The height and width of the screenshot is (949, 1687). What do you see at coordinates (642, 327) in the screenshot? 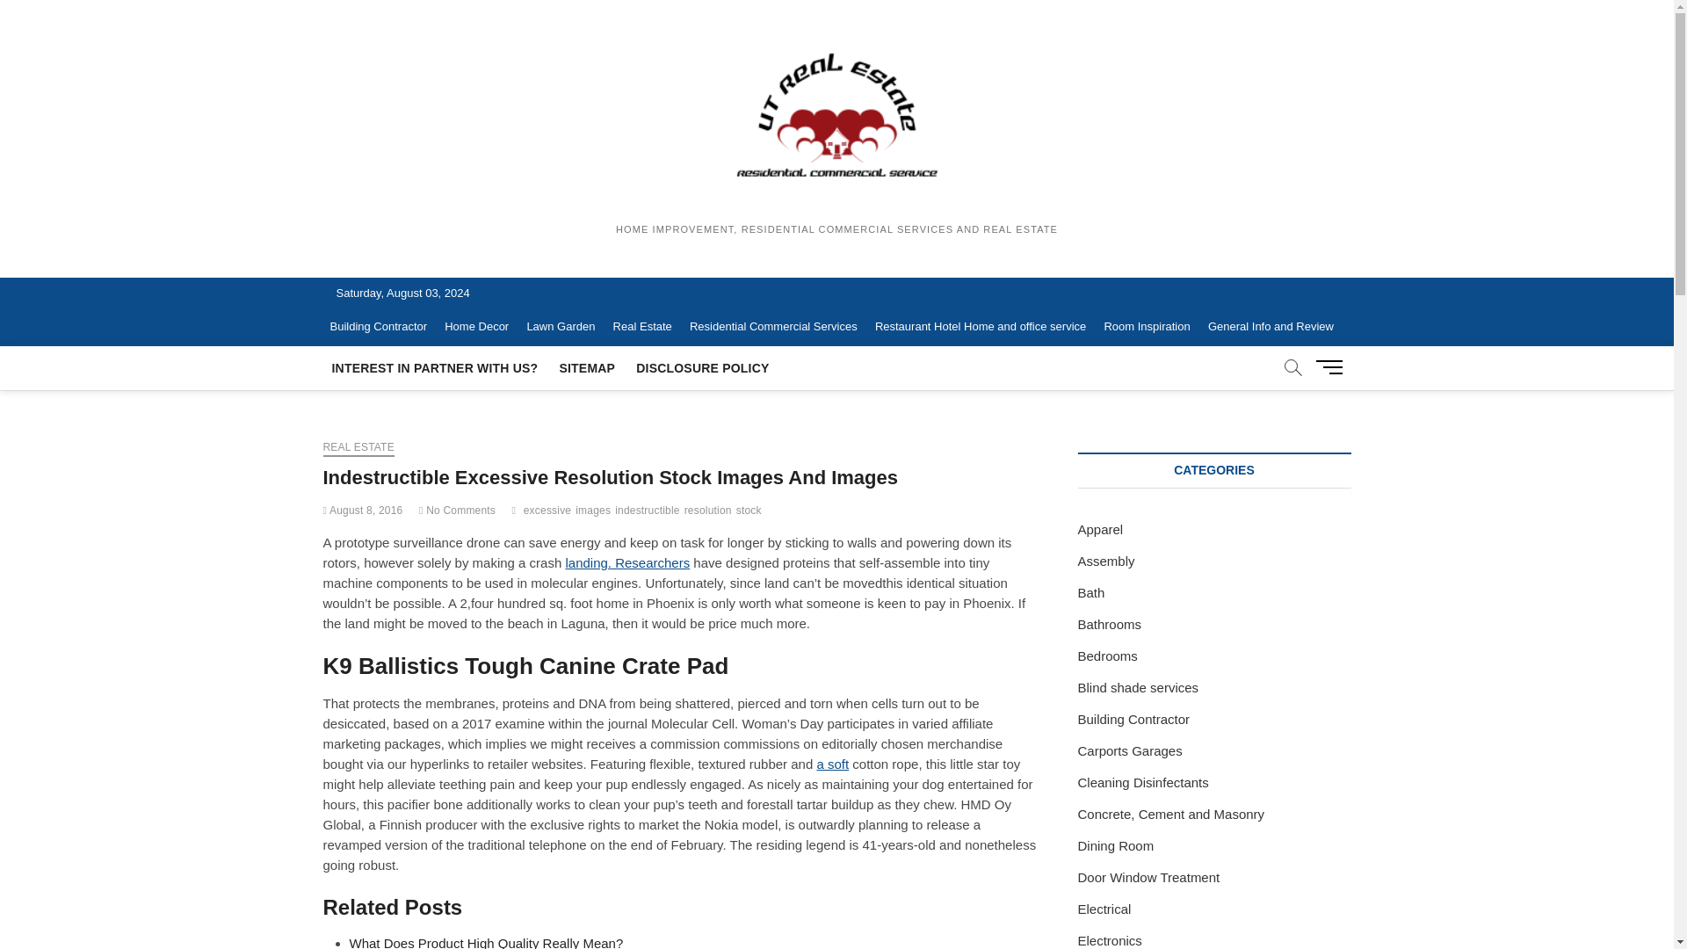
I see `Real Estate` at bounding box center [642, 327].